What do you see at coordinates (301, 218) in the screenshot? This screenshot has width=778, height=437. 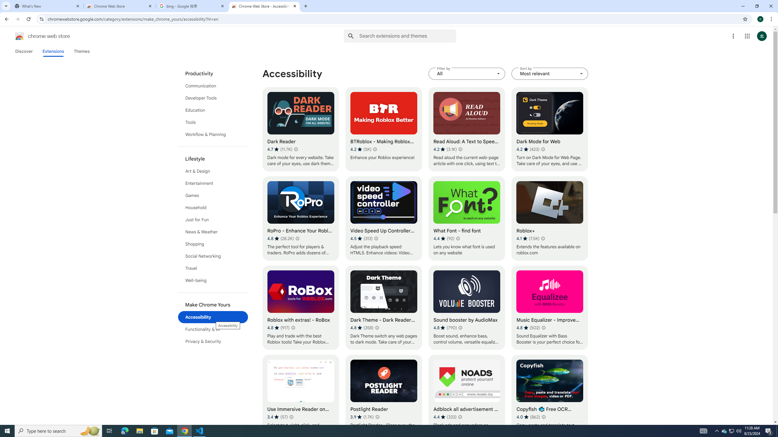 I see `RoPro - Enhance Your Roblox Experience` at bounding box center [301, 218].